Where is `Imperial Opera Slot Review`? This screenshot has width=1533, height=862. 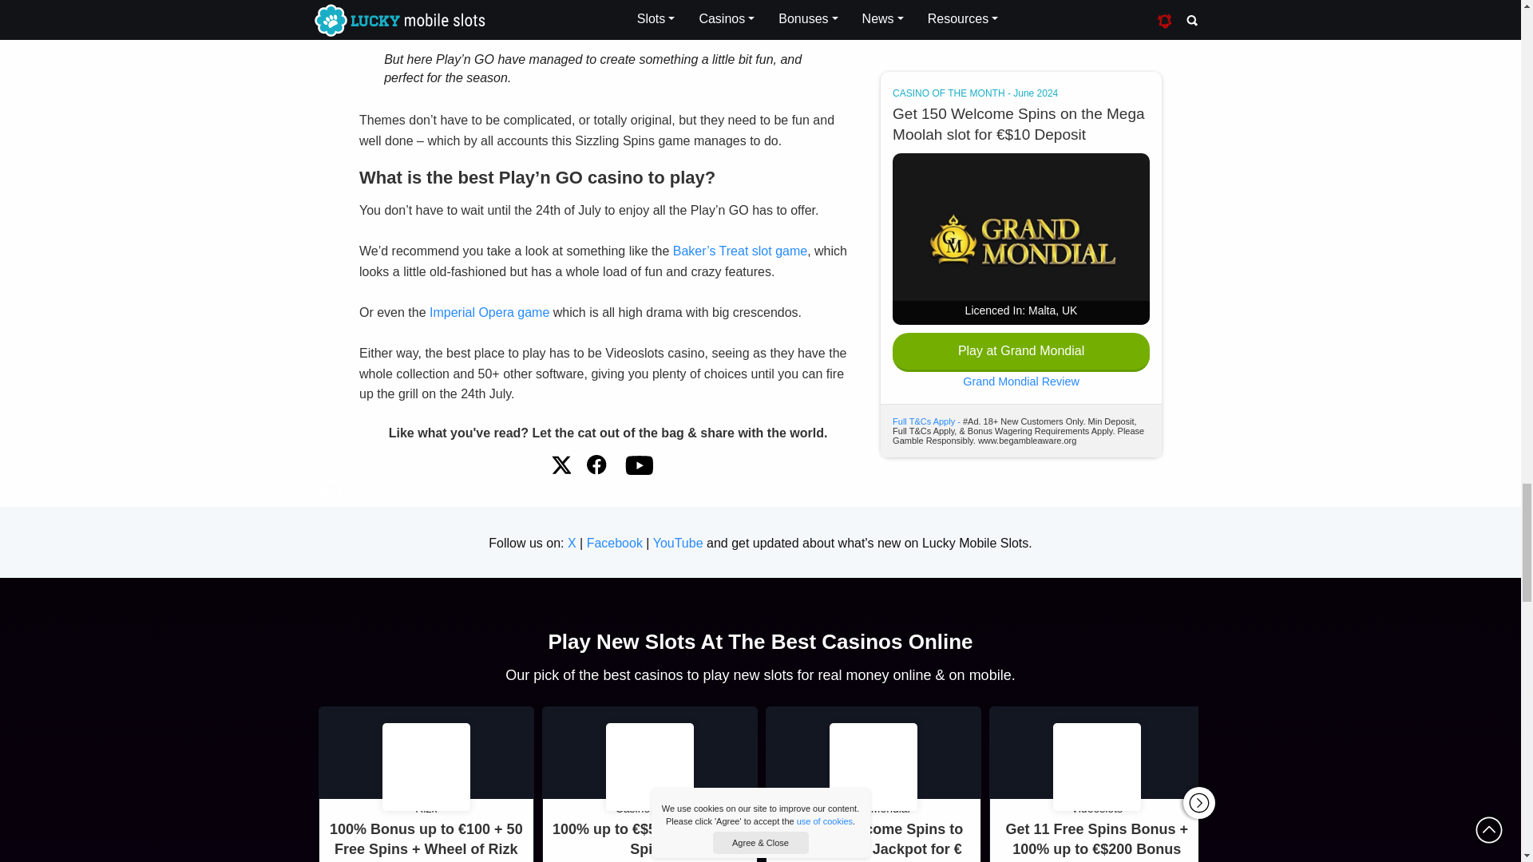
Imperial Opera Slot Review is located at coordinates (489, 312).